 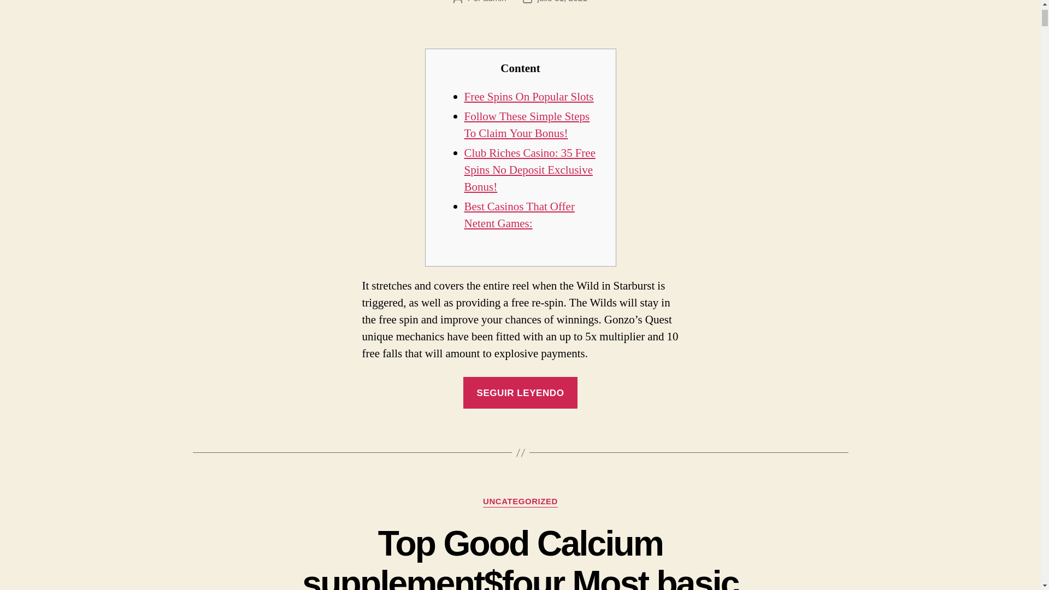 I want to click on Follow These Simple Steps To Claim Your Bonus!, so click(x=527, y=125).